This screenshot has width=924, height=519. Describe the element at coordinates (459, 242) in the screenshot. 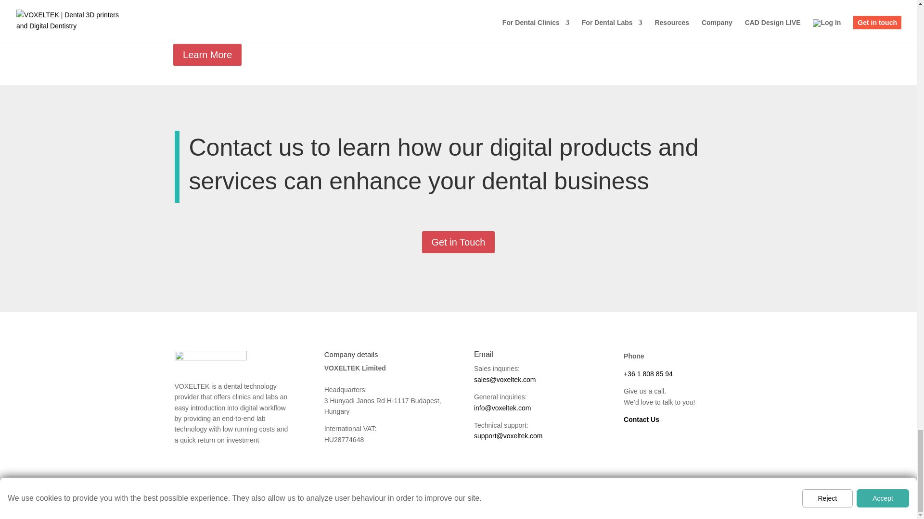

I see `Get in Touch` at that location.